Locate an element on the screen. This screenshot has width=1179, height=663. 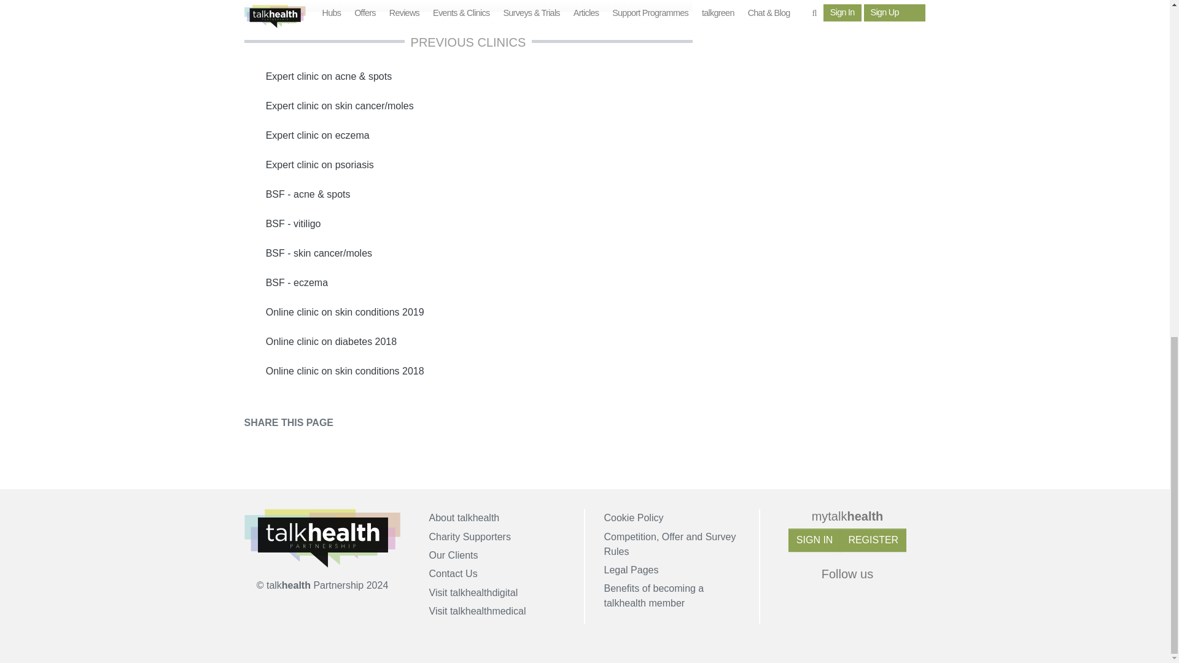
Expert clinic on eczema is located at coordinates (468, 135).